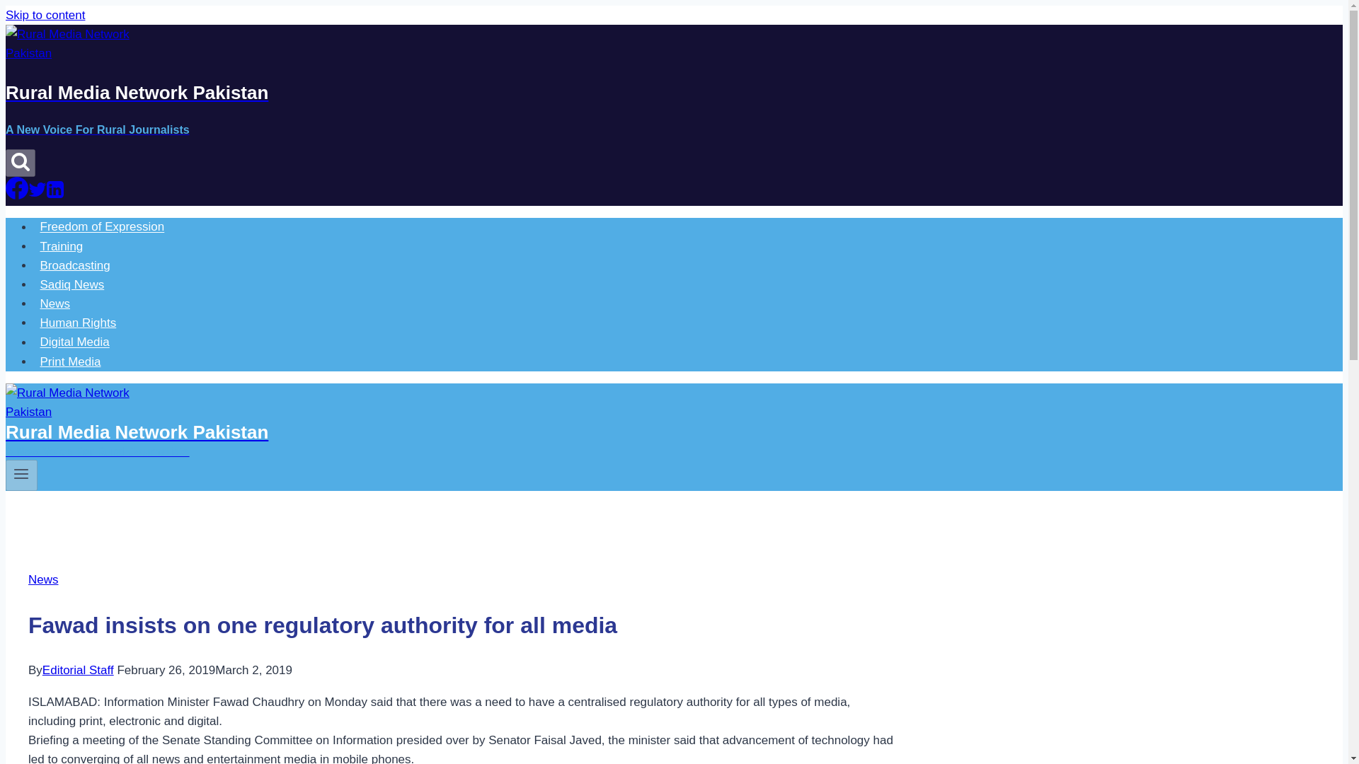 The width and height of the screenshot is (1359, 764). What do you see at coordinates (45, 15) in the screenshot?
I see `Skip to content` at bounding box center [45, 15].